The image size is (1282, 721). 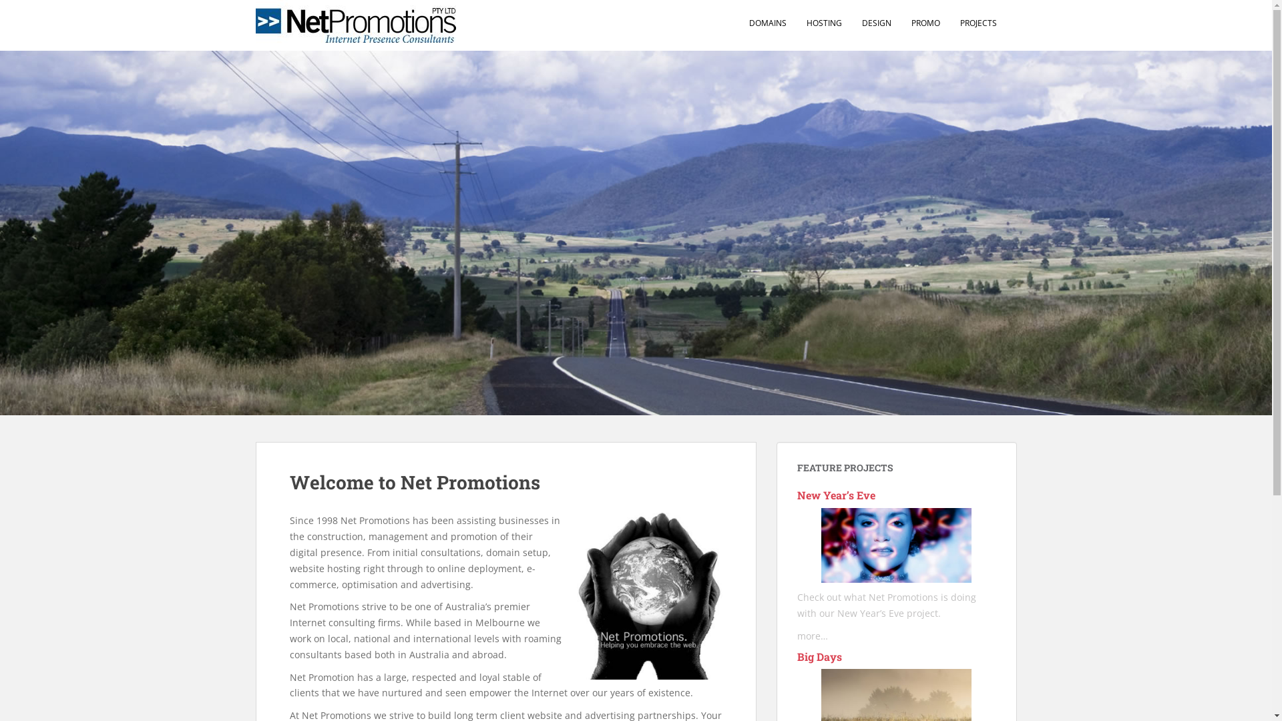 I want to click on DOMAINS, so click(x=768, y=23).